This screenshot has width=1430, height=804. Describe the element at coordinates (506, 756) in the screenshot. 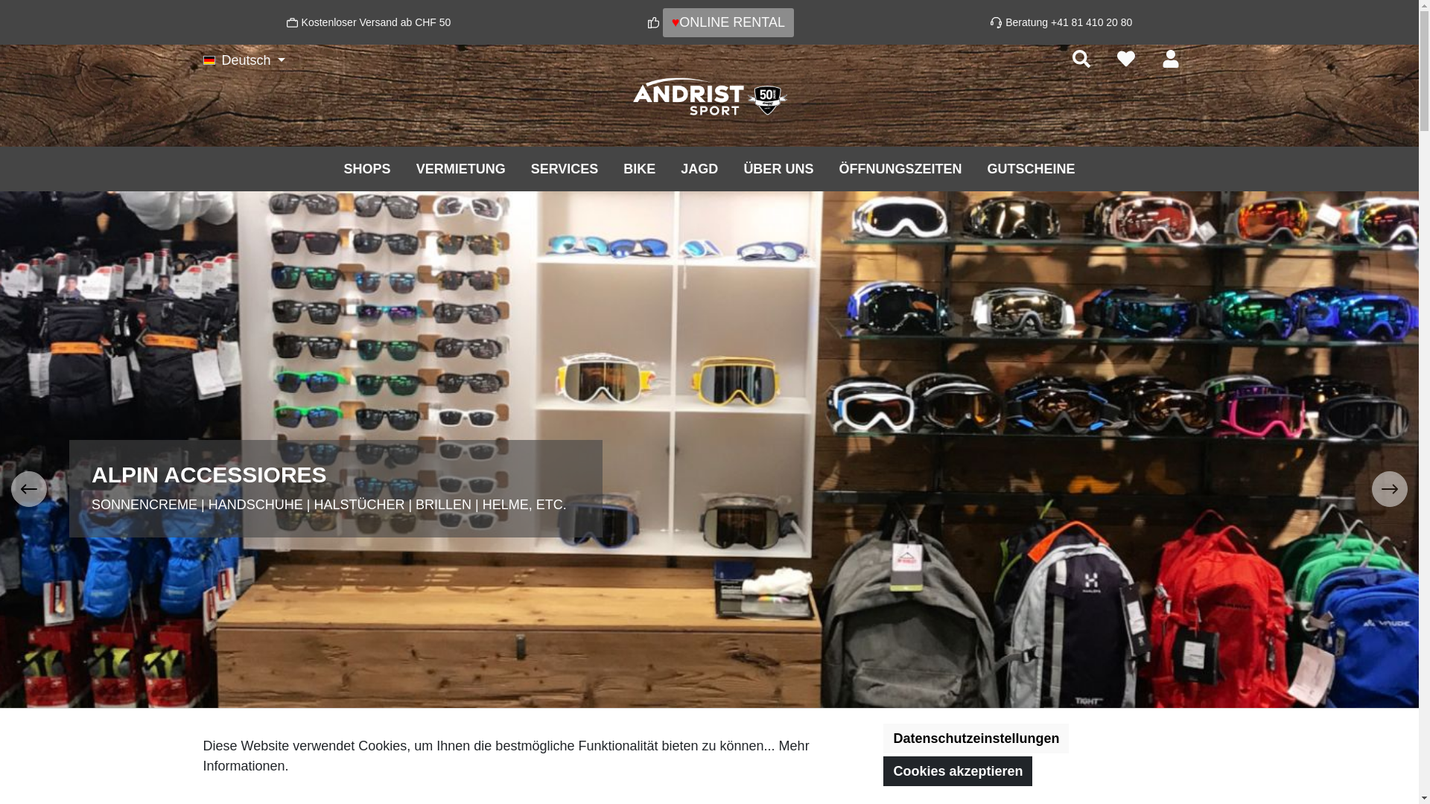

I see `Mehr Informationen` at that location.